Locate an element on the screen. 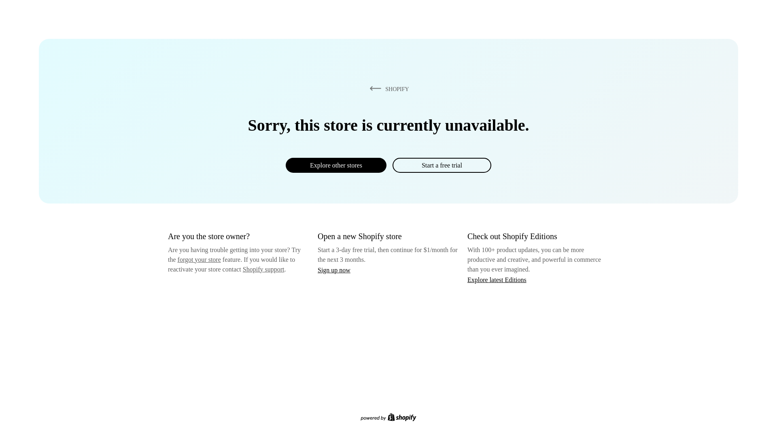 The width and height of the screenshot is (777, 437). Shopify support is located at coordinates (263, 269).